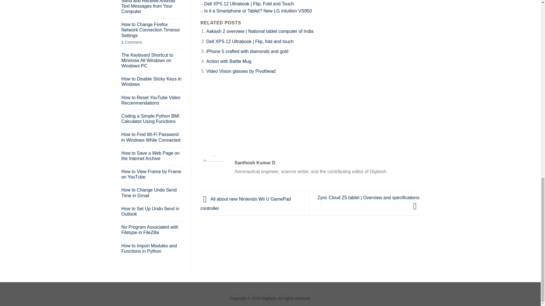 This screenshot has width=545, height=306. Describe the element at coordinates (152, 192) in the screenshot. I see `How to Change Undo Send Time in Gmail` at that location.